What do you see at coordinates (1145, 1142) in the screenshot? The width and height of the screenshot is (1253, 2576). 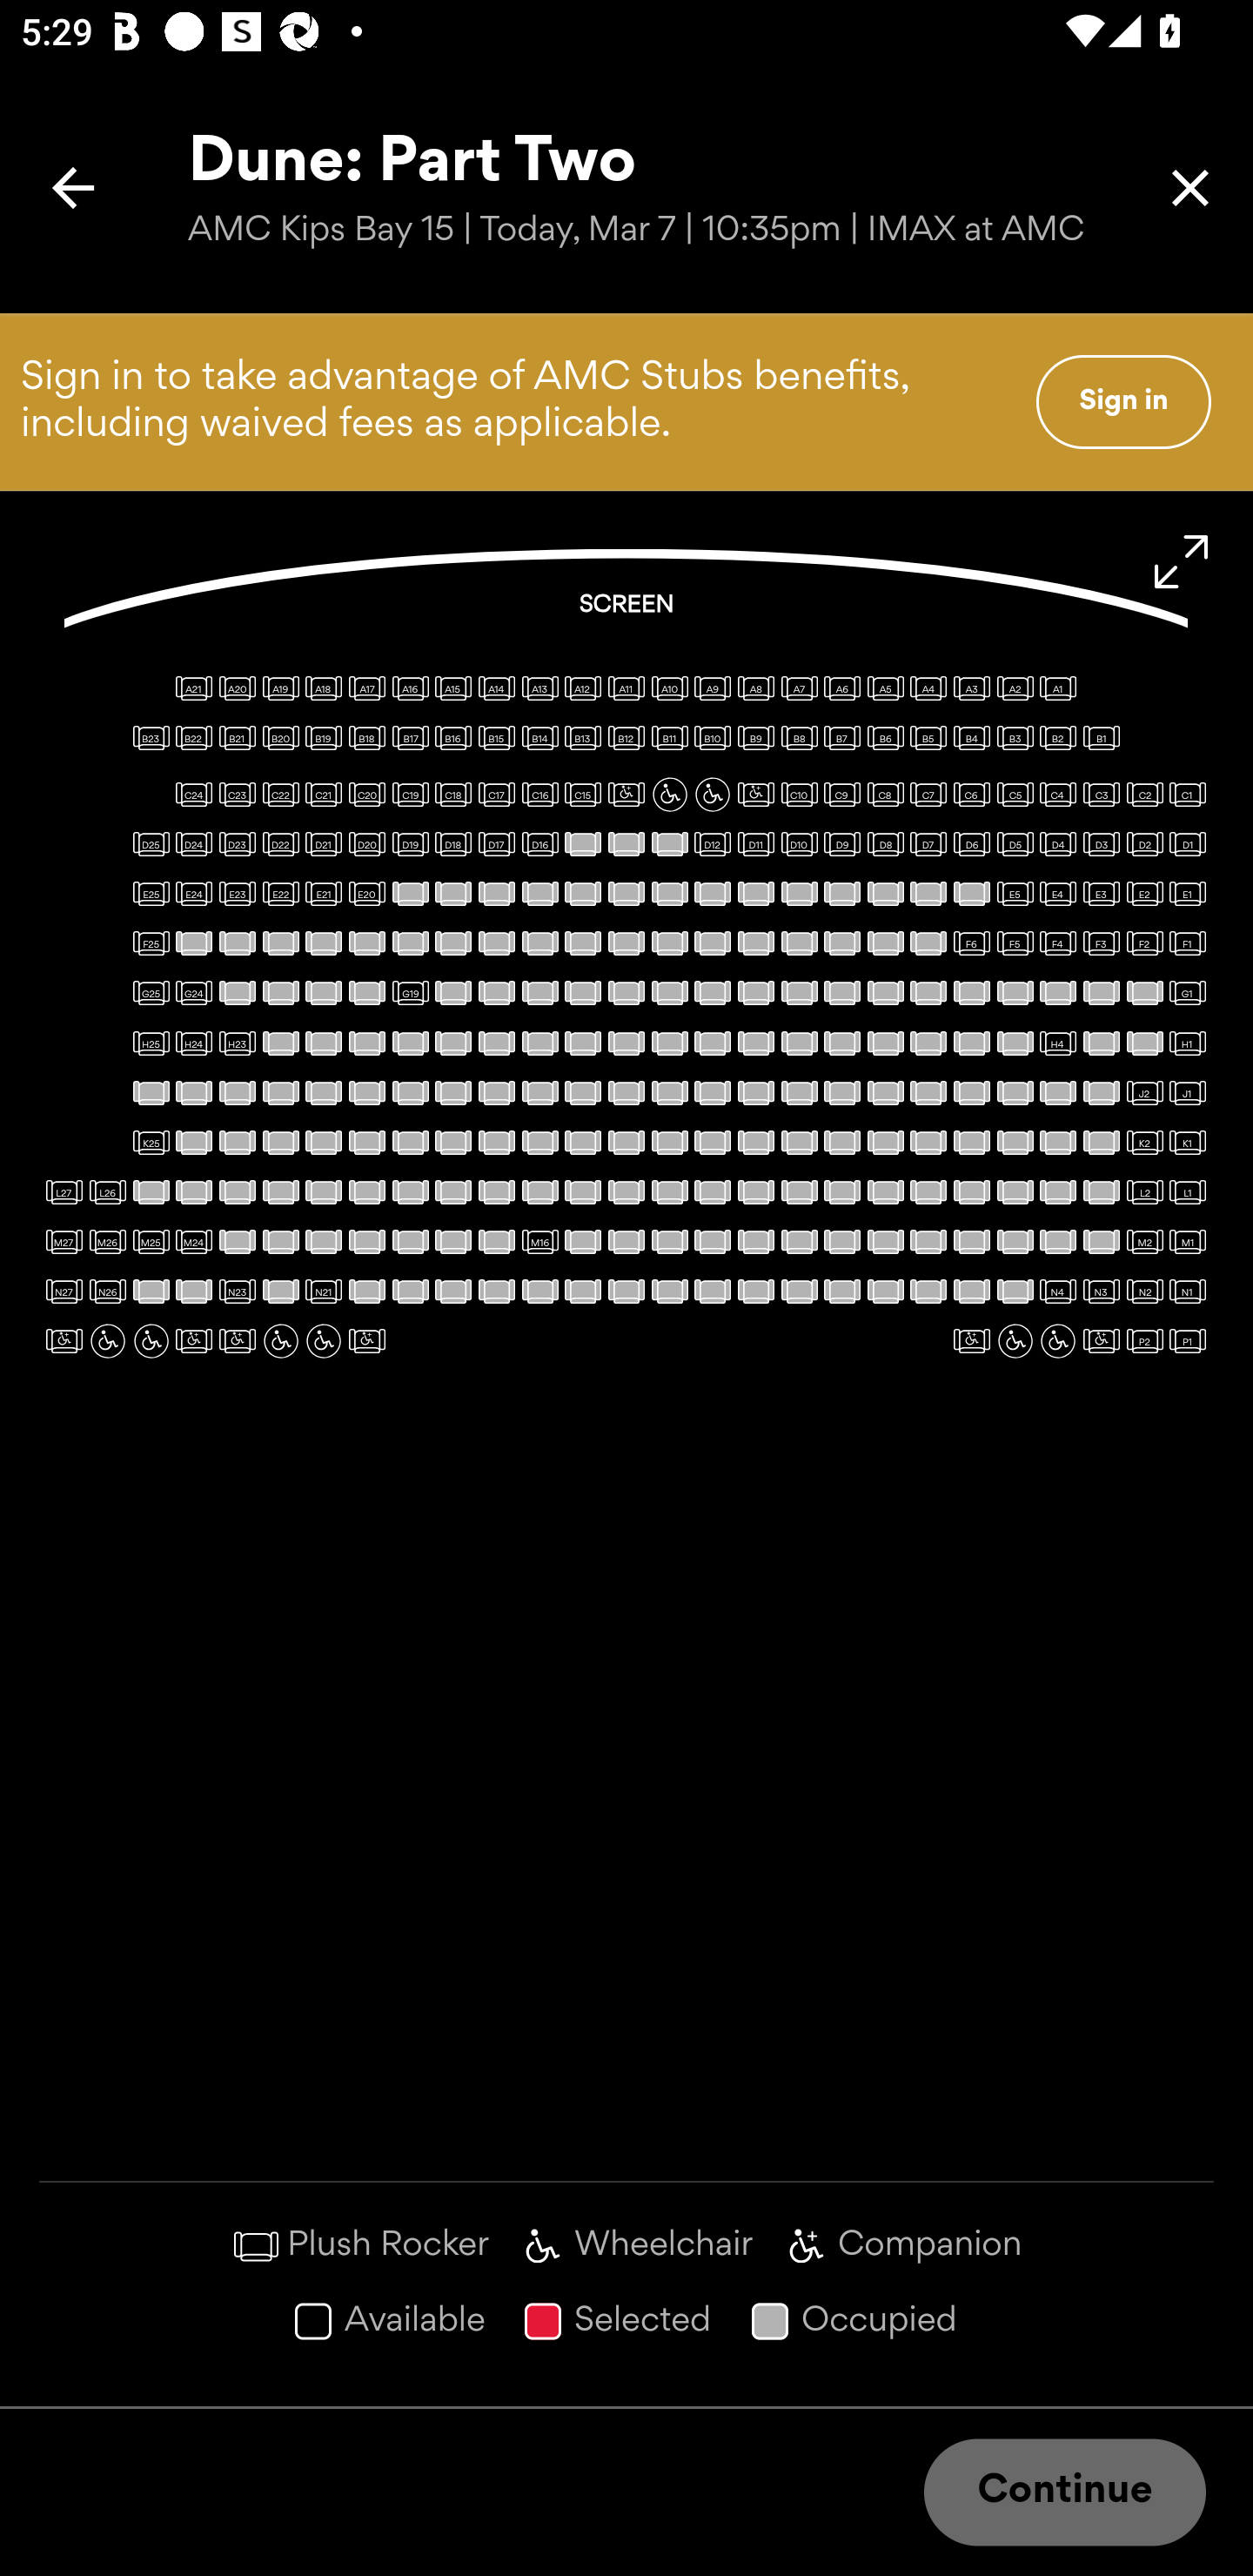 I see `K2, Regular seat, available` at bounding box center [1145, 1142].